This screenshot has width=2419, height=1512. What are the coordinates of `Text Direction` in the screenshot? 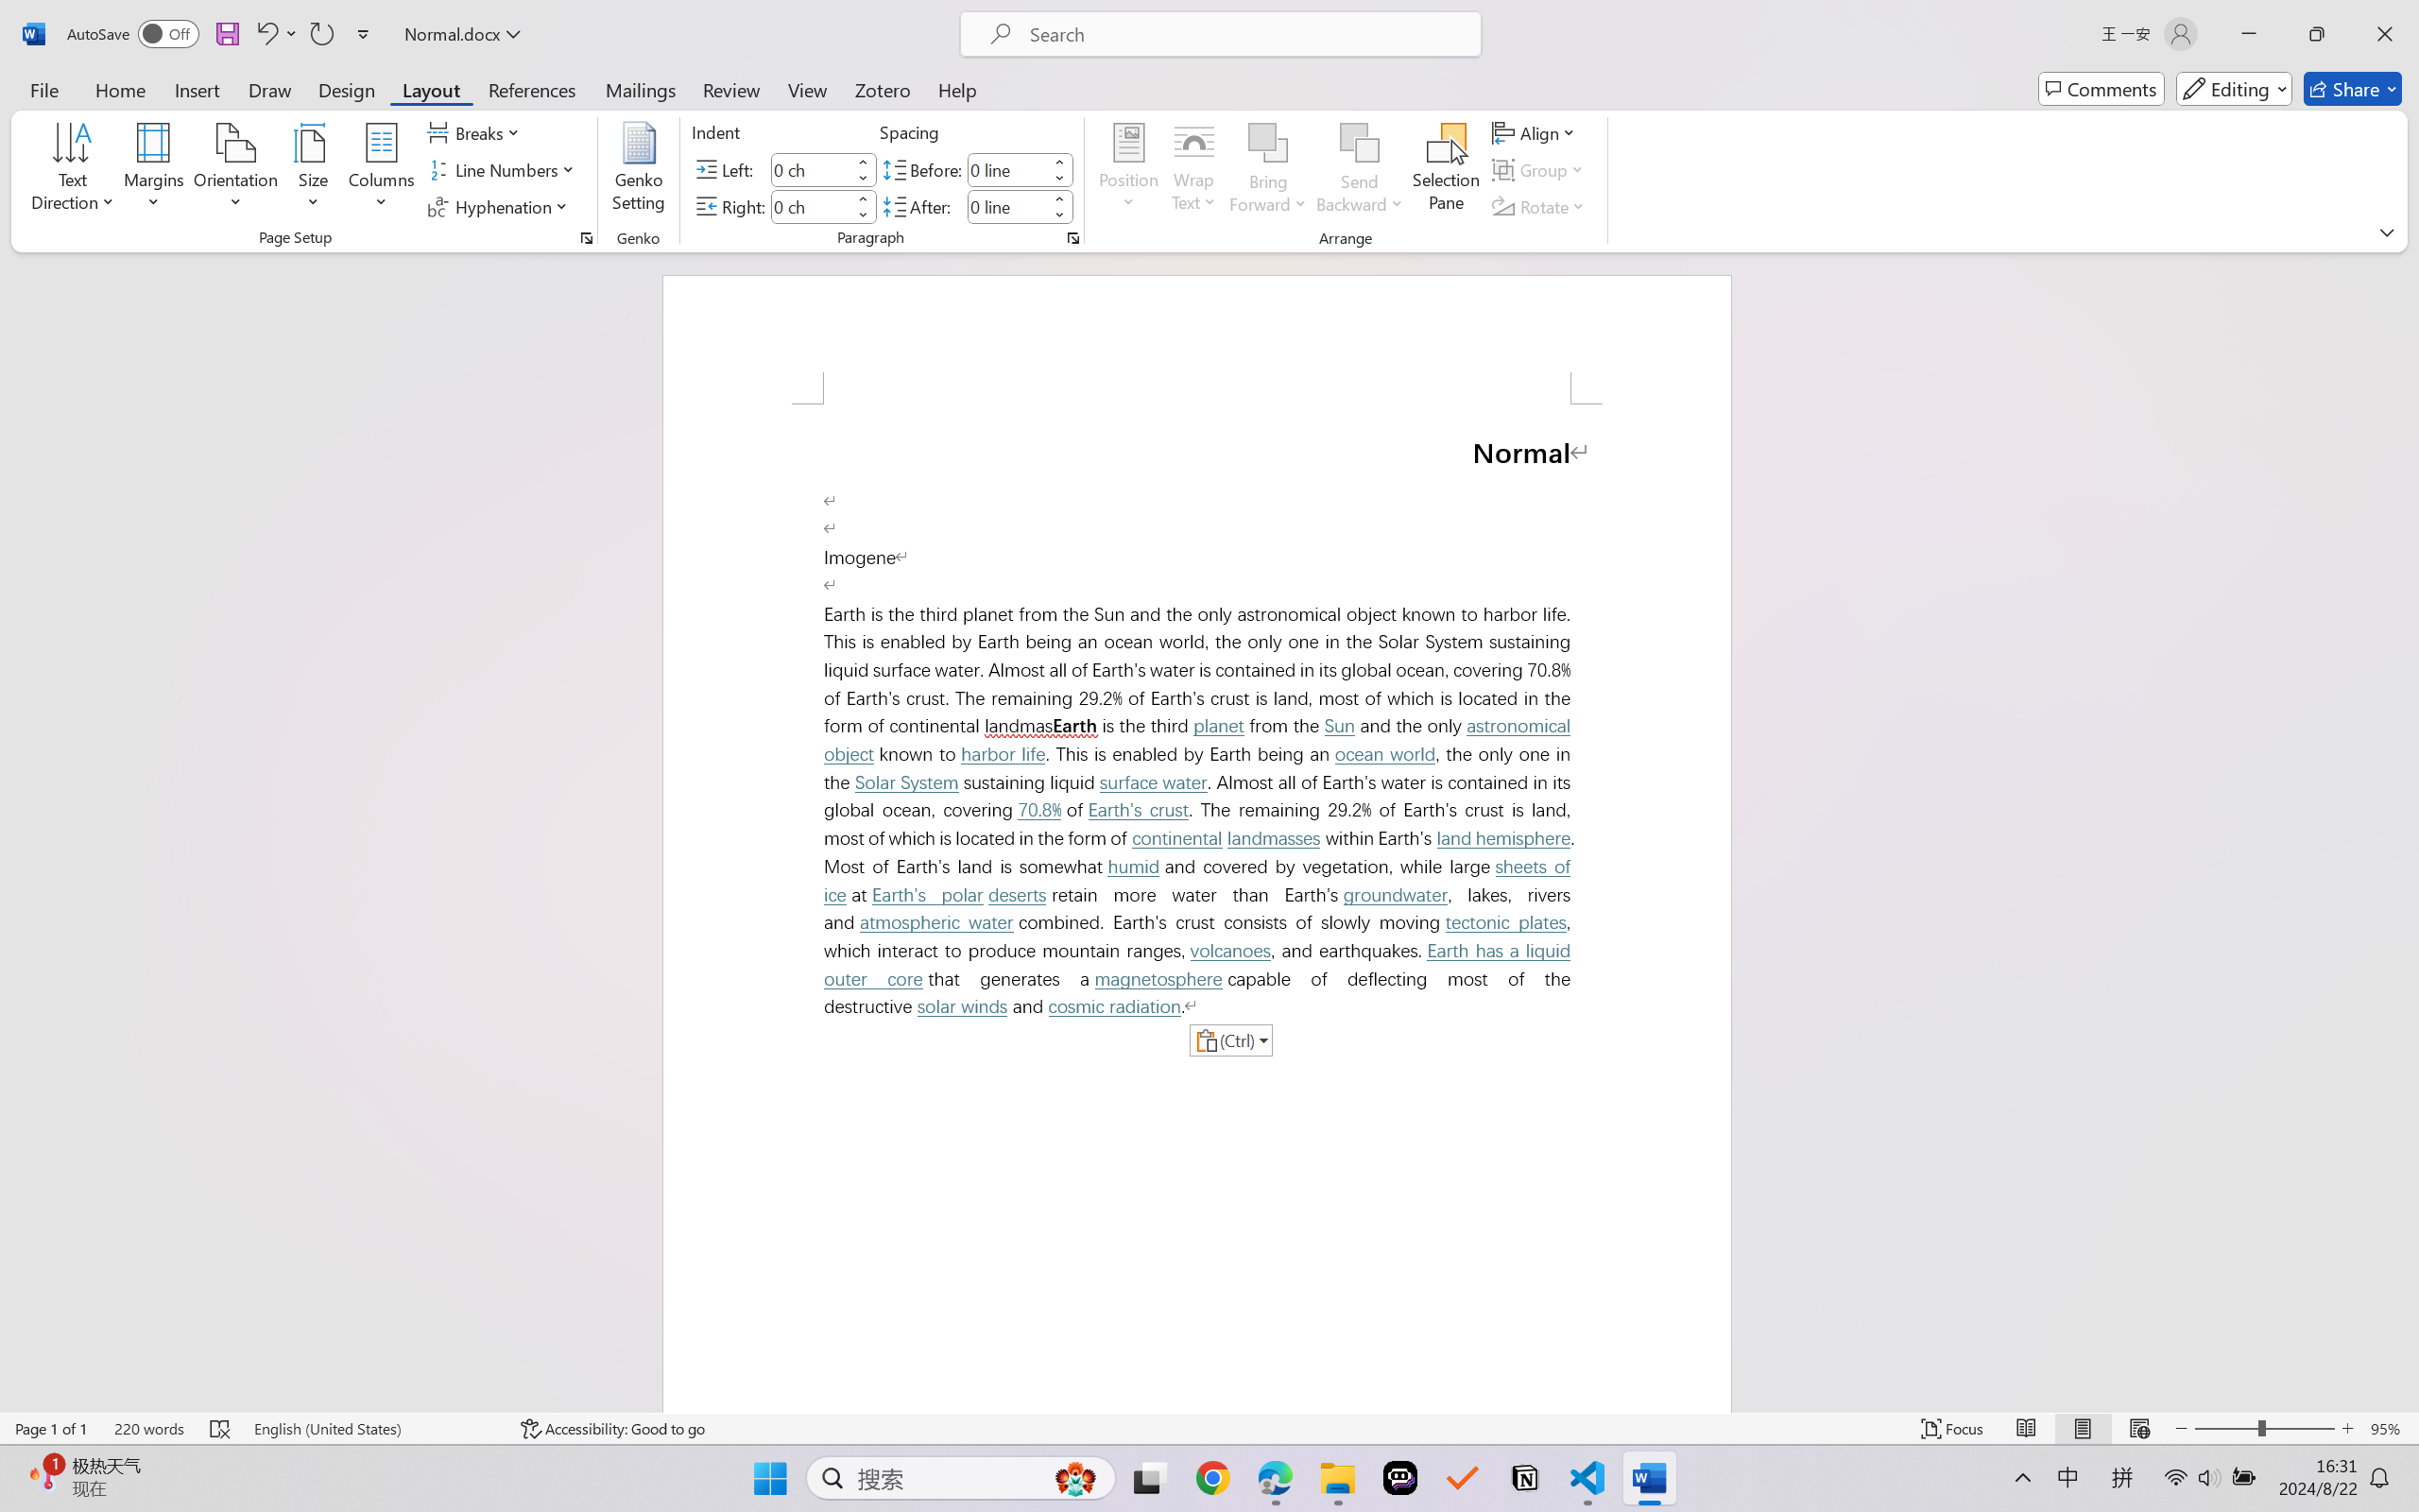 It's located at (74, 170).